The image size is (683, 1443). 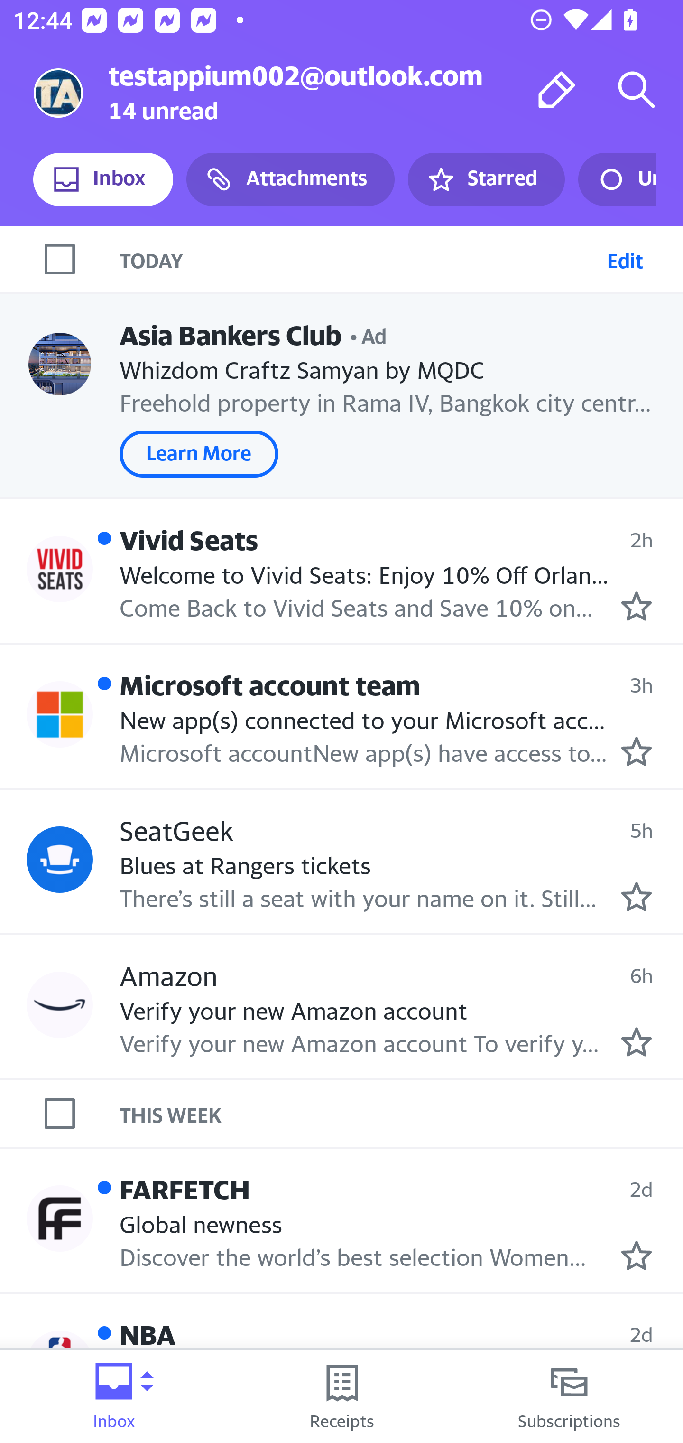 I want to click on Receipts, so click(x=341, y=1396).